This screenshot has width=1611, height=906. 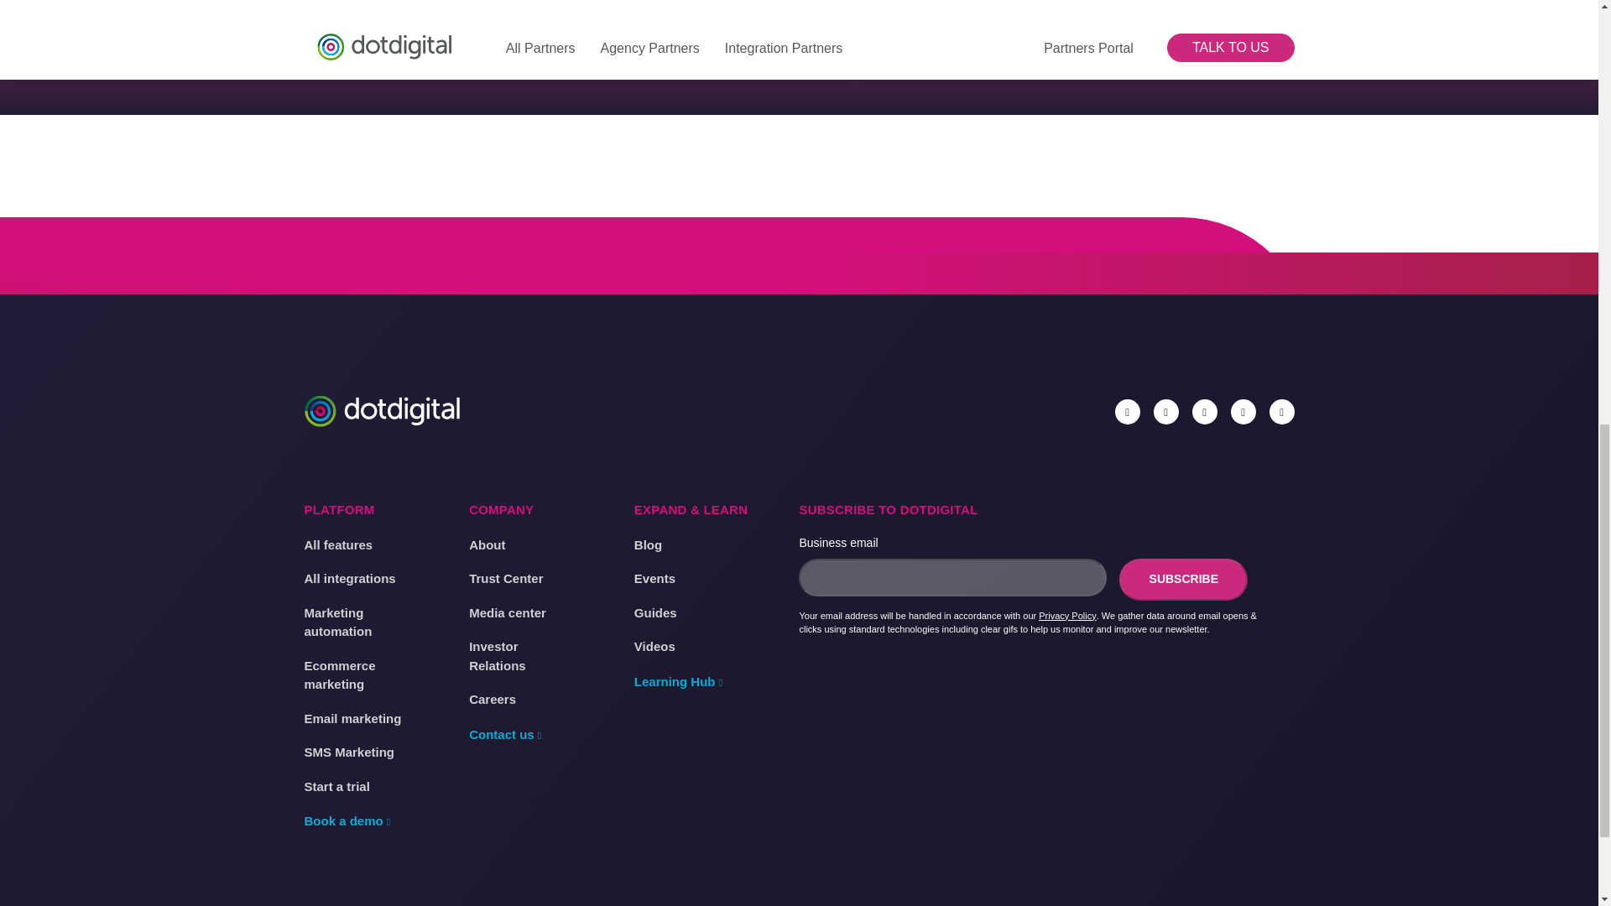 I want to click on Email marketing, so click(x=352, y=719).